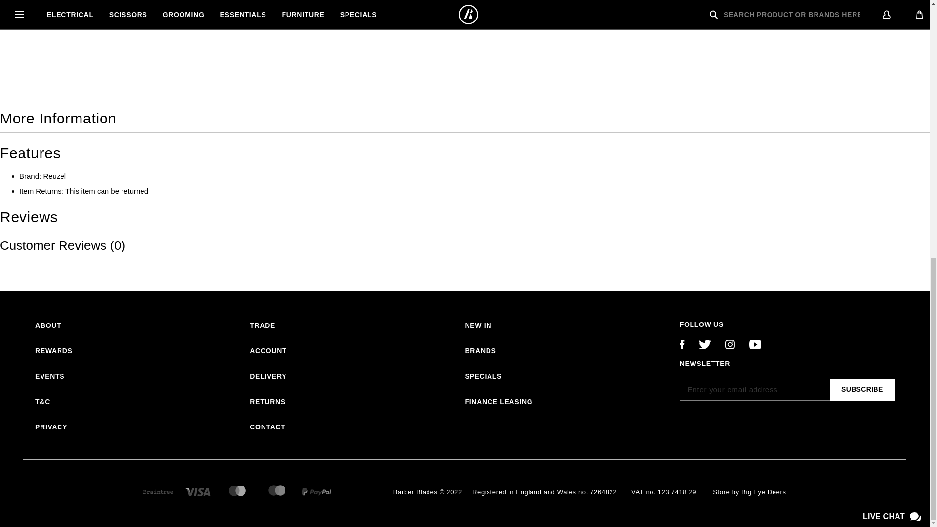 This screenshot has height=527, width=937. What do you see at coordinates (268, 377) in the screenshot?
I see `Delivery` at bounding box center [268, 377].